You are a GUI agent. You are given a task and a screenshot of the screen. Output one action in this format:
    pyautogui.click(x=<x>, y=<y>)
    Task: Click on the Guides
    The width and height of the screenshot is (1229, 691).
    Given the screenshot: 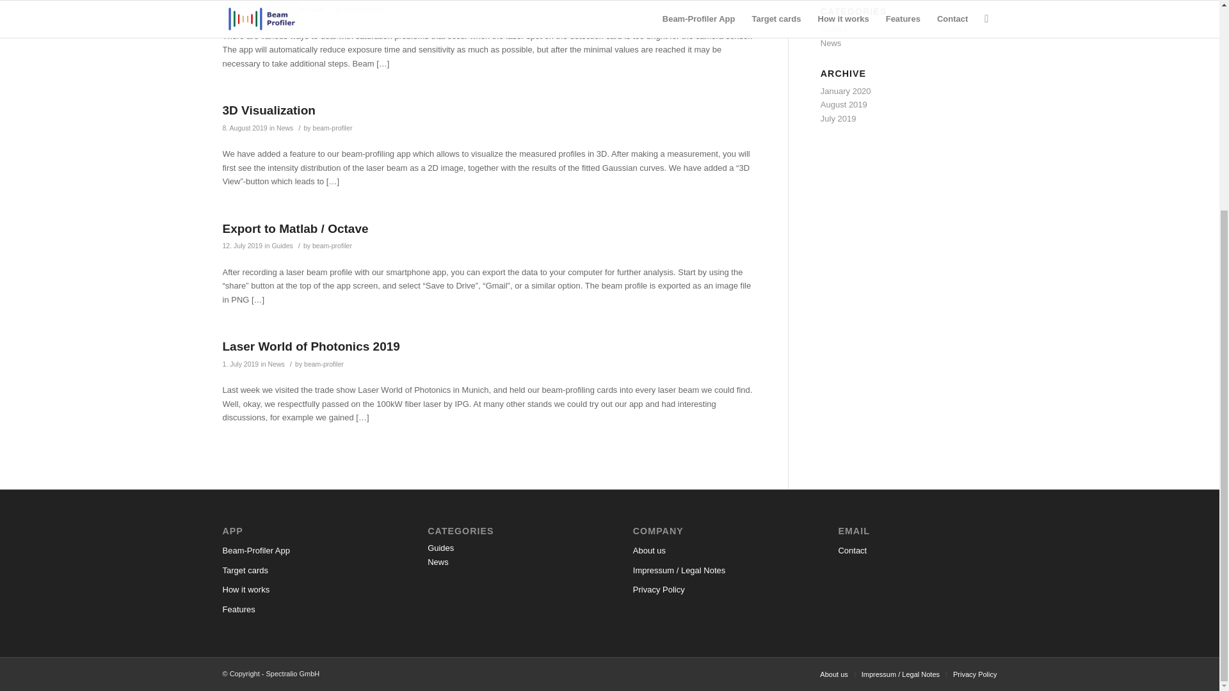 What is the action you would take?
    pyautogui.click(x=294, y=9)
    